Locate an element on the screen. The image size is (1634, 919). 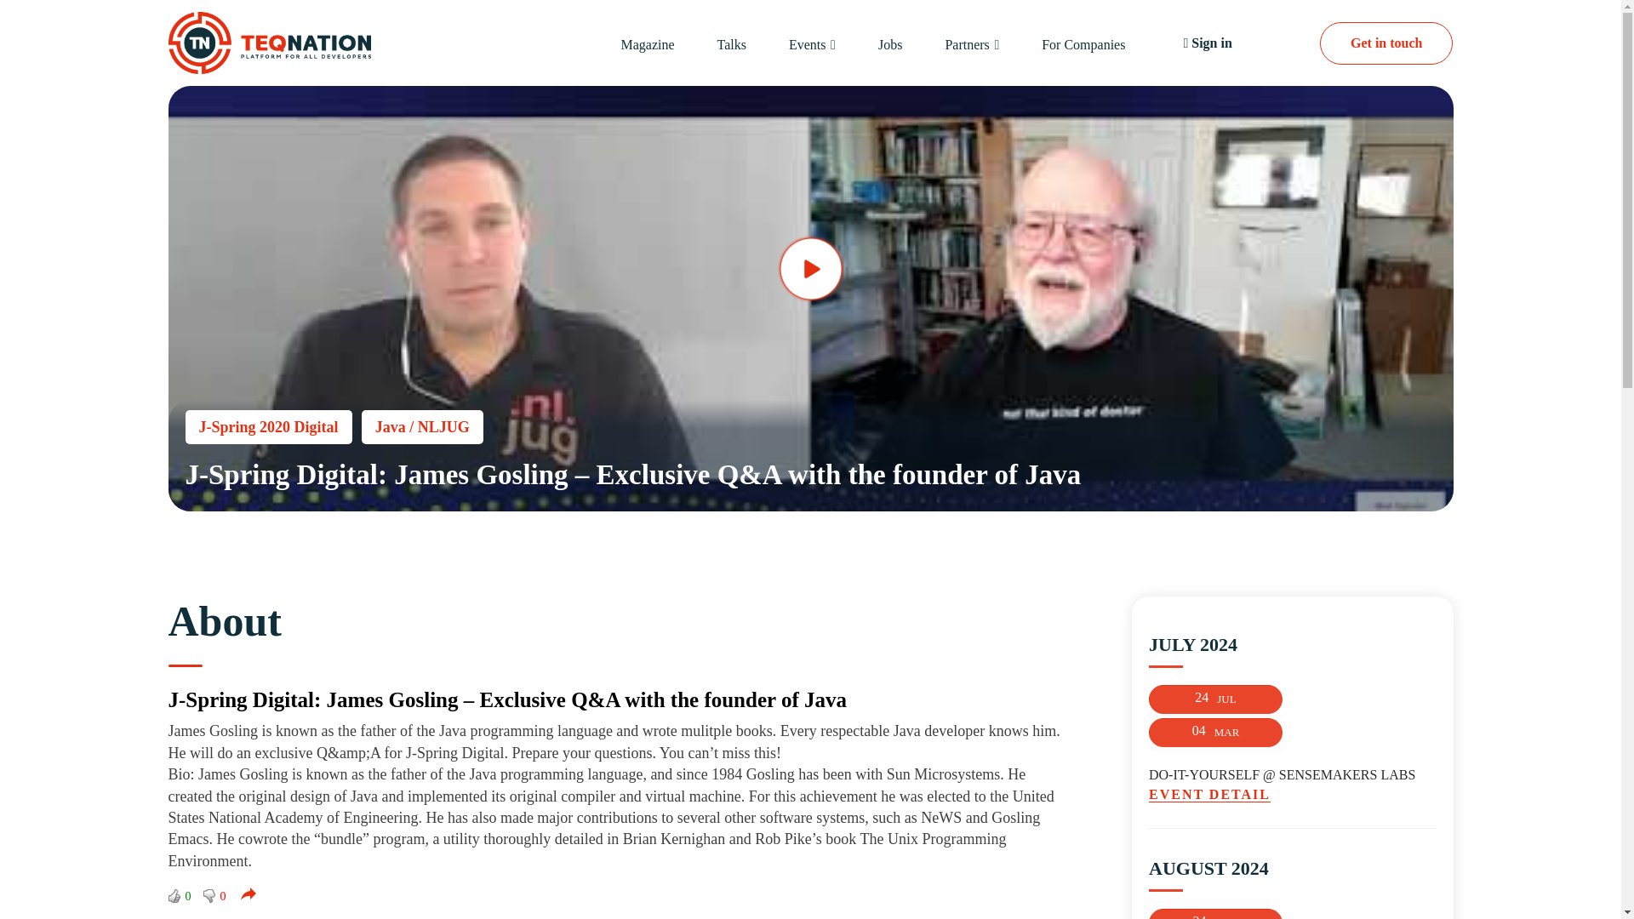
Talks is located at coordinates (732, 44).